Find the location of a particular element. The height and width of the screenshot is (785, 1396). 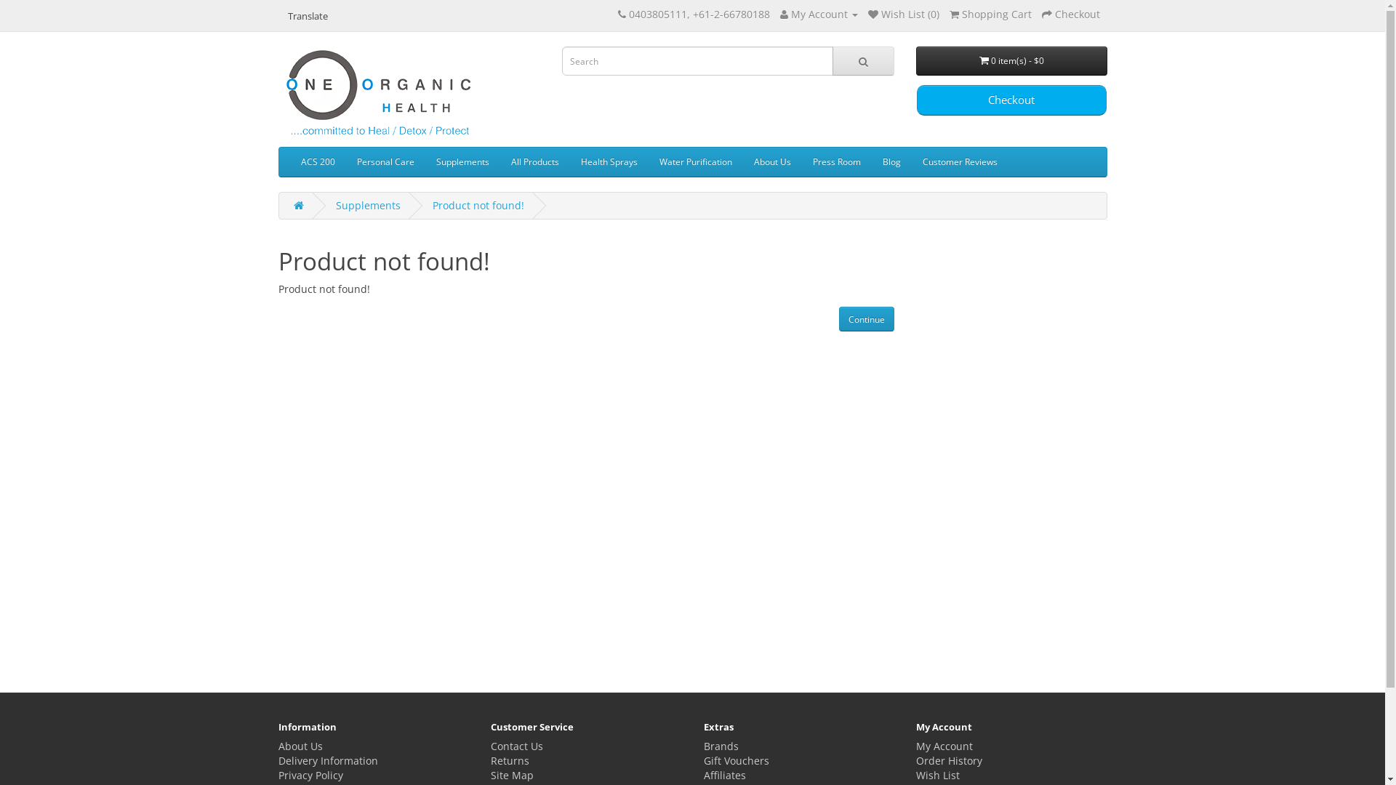

Shopping Cart is located at coordinates (990, 15).